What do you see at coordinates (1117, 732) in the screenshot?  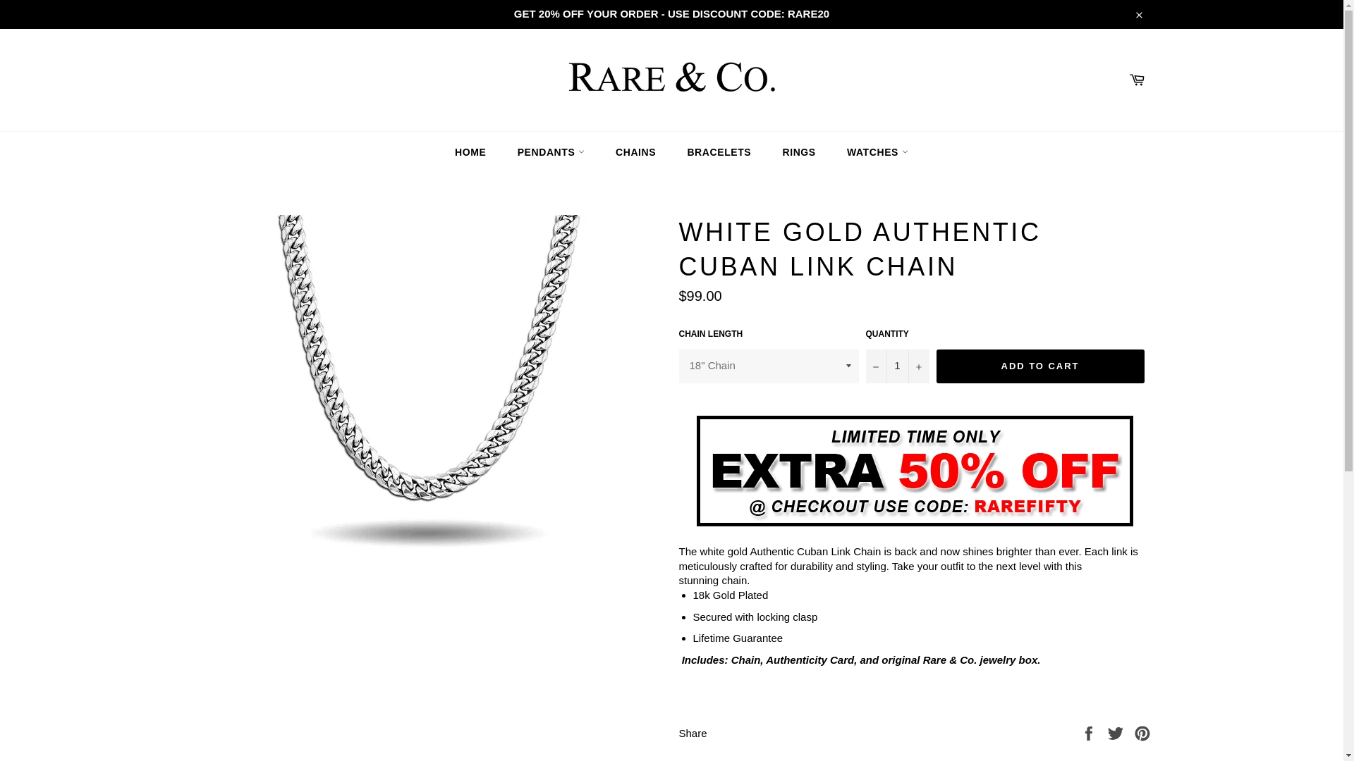 I see `Tweet on Twitter` at bounding box center [1117, 732].